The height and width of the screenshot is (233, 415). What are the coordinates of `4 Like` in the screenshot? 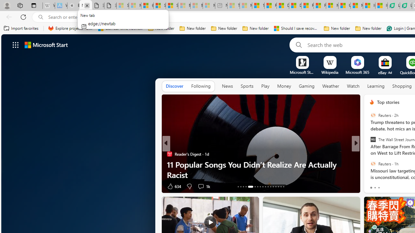 It's located at (371, 186).